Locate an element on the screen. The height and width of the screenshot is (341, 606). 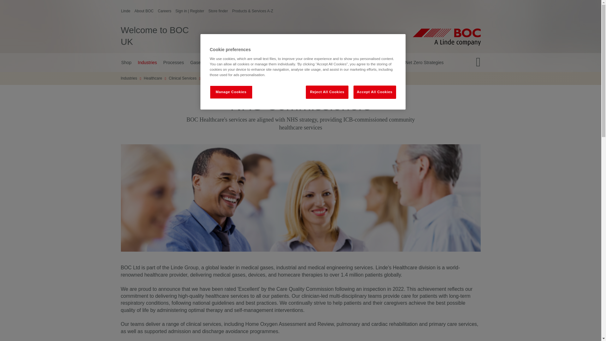
Store finder is located at coordinates (229, 36).